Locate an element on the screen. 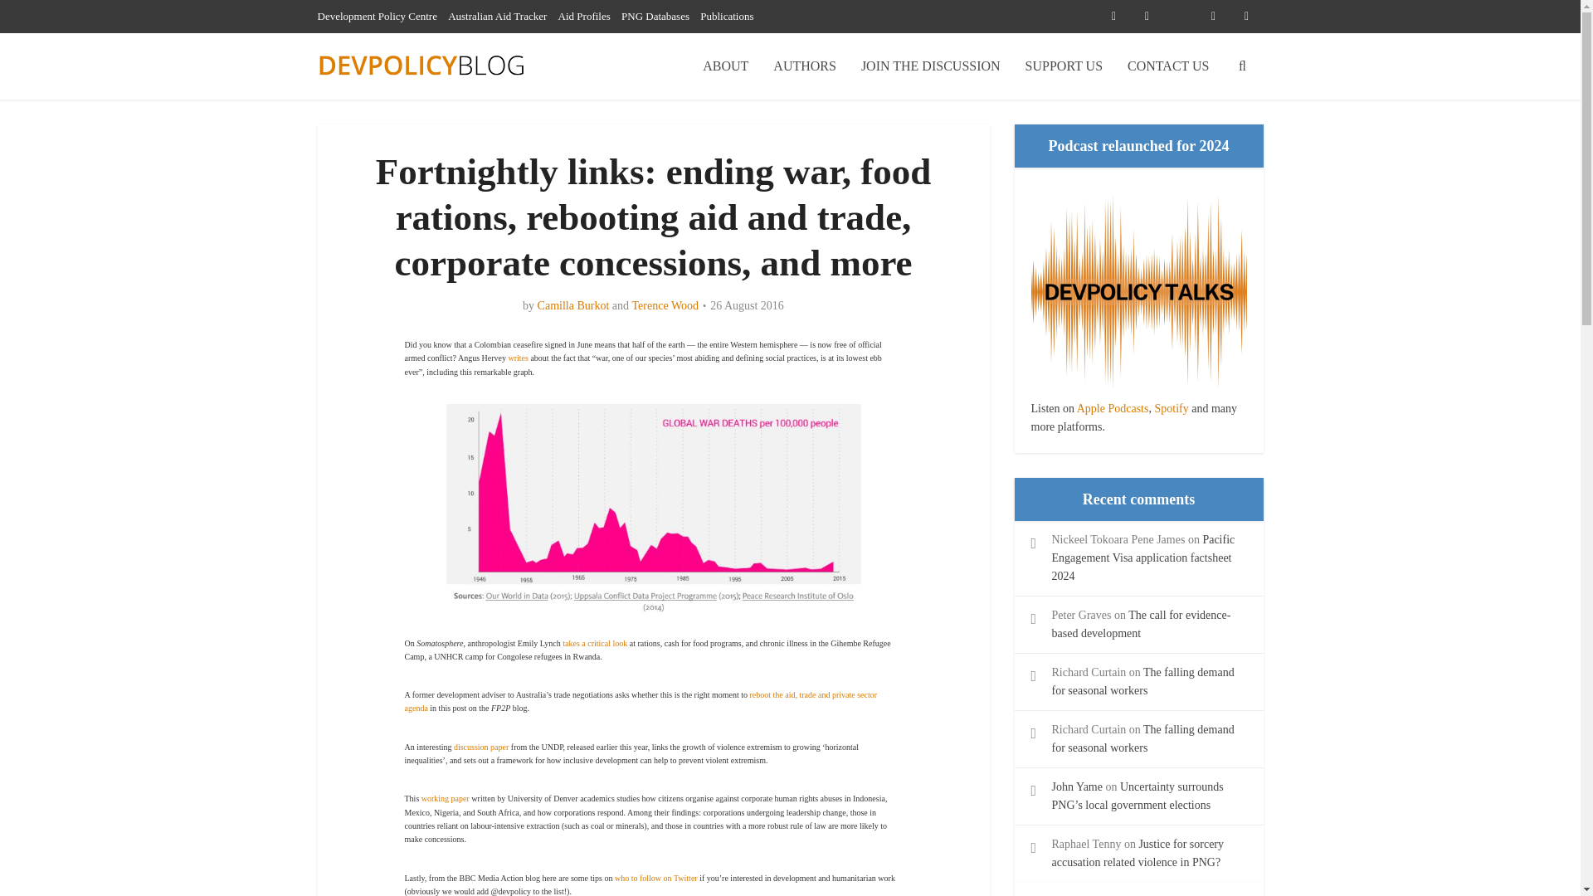 The image size is (1593, 896). writes is located at coordinates (518, 358).